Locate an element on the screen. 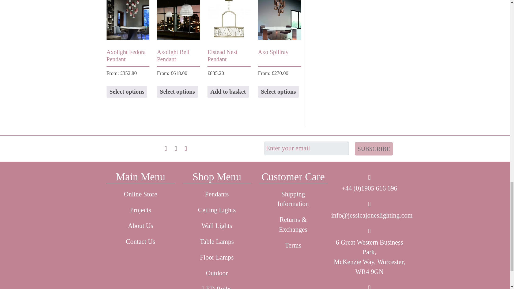  About Us is located at coordinates (140, 226).